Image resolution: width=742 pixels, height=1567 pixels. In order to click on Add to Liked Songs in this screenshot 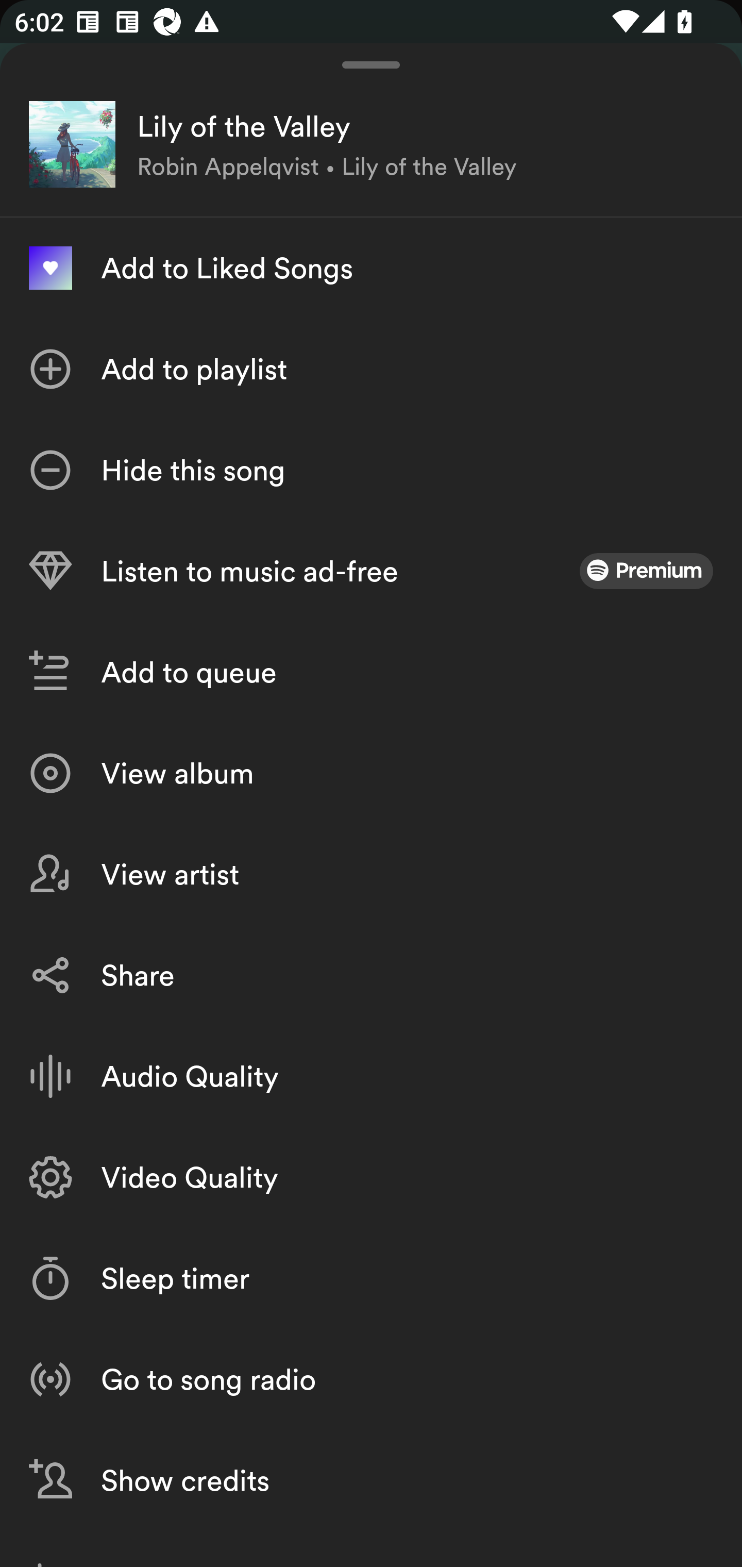, I will do `click(371, 268)`.